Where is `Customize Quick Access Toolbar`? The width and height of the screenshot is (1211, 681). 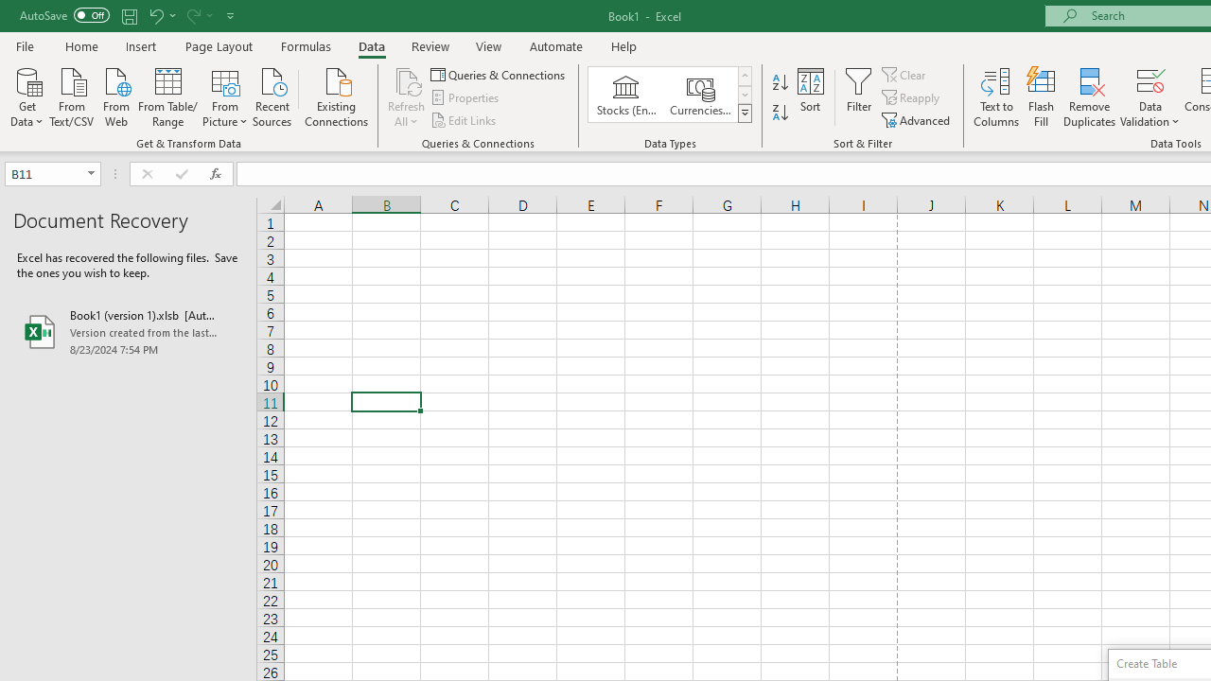 Customize Quick Access Toolbar is located at coordinates (231, 15).